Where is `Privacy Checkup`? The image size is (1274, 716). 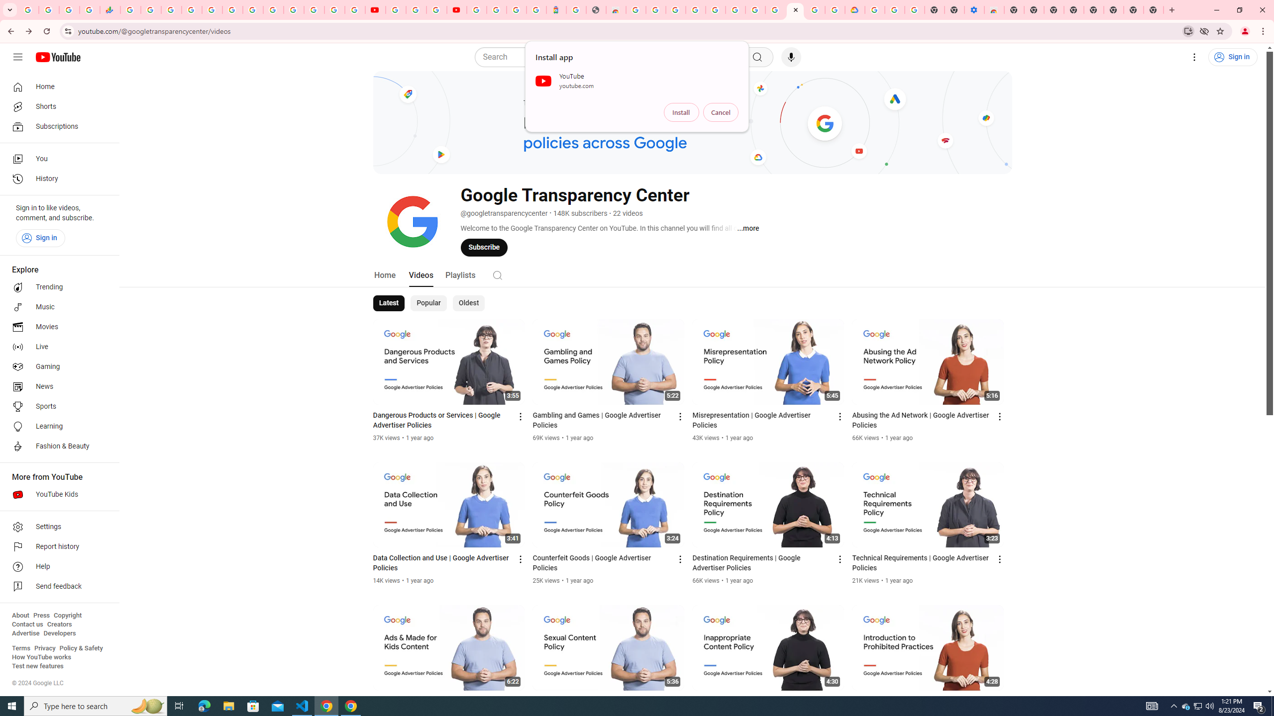 Privacy Checkup is located at coordinates (354, 10).